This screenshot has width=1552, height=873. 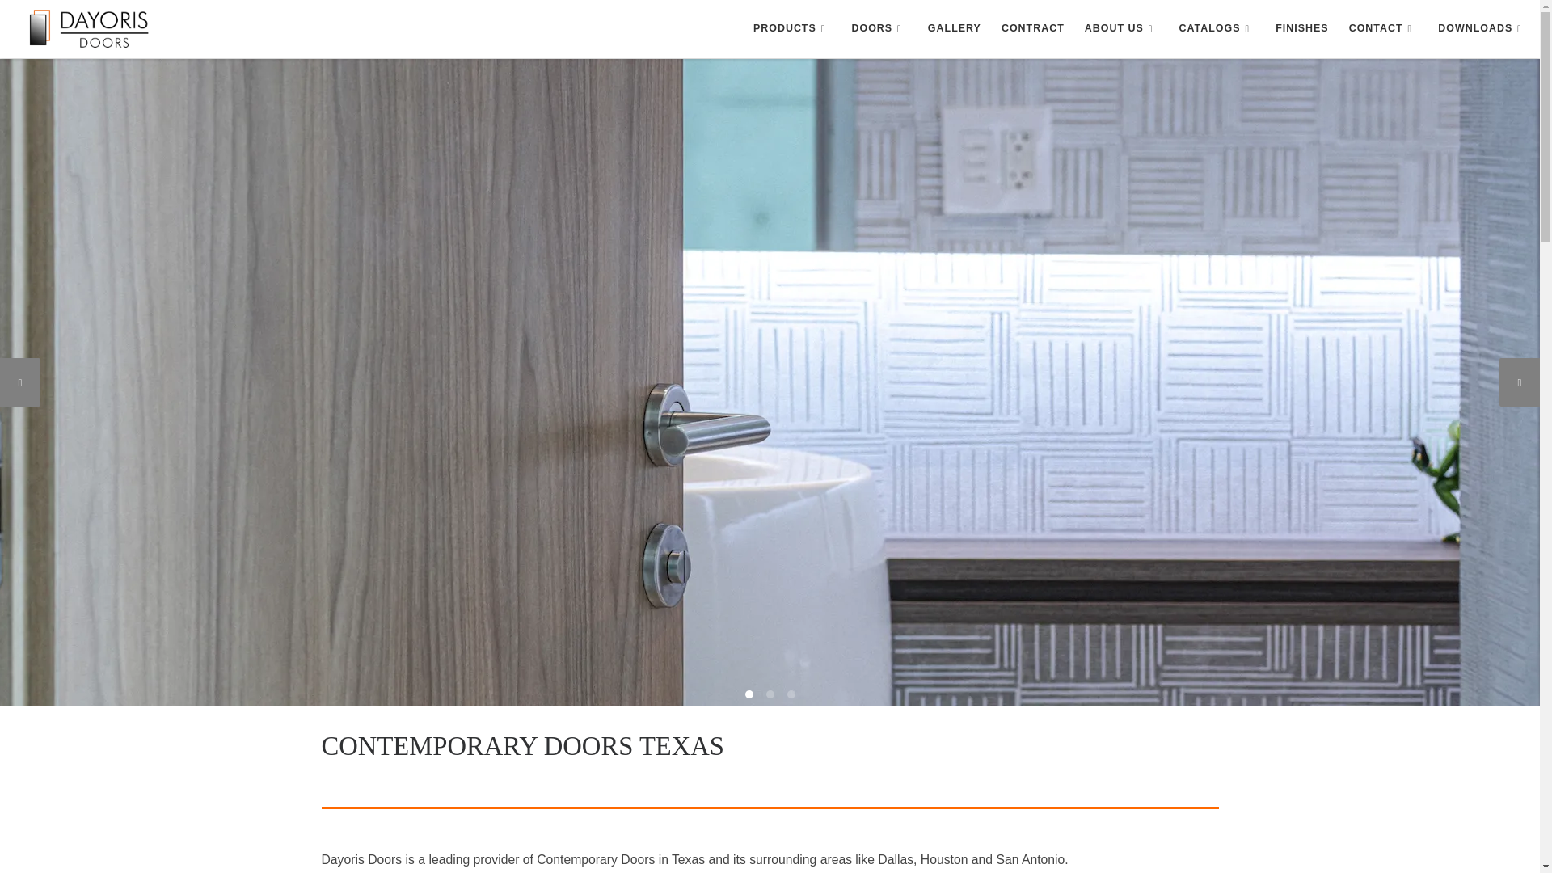 What do you see at coordinates (879, 29) in the screenshot?
I see `DOORS` at bounding box center [879, 29].